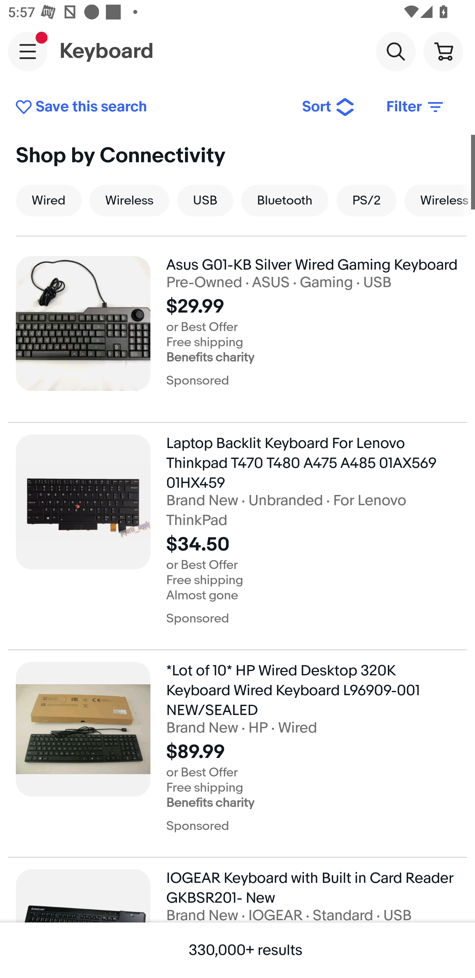 The image size is (475, 978). What do you see at coordinates (150, 107) in the screenshot?
I see `Save this search` at bounding box center [150, 107].